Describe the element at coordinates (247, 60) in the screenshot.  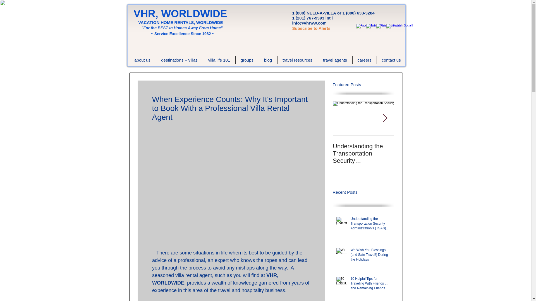
I see `groups` at that location.